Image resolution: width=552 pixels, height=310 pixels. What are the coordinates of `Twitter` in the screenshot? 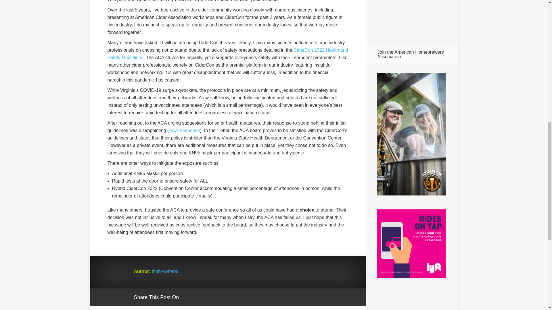 It's located at (211, 297).